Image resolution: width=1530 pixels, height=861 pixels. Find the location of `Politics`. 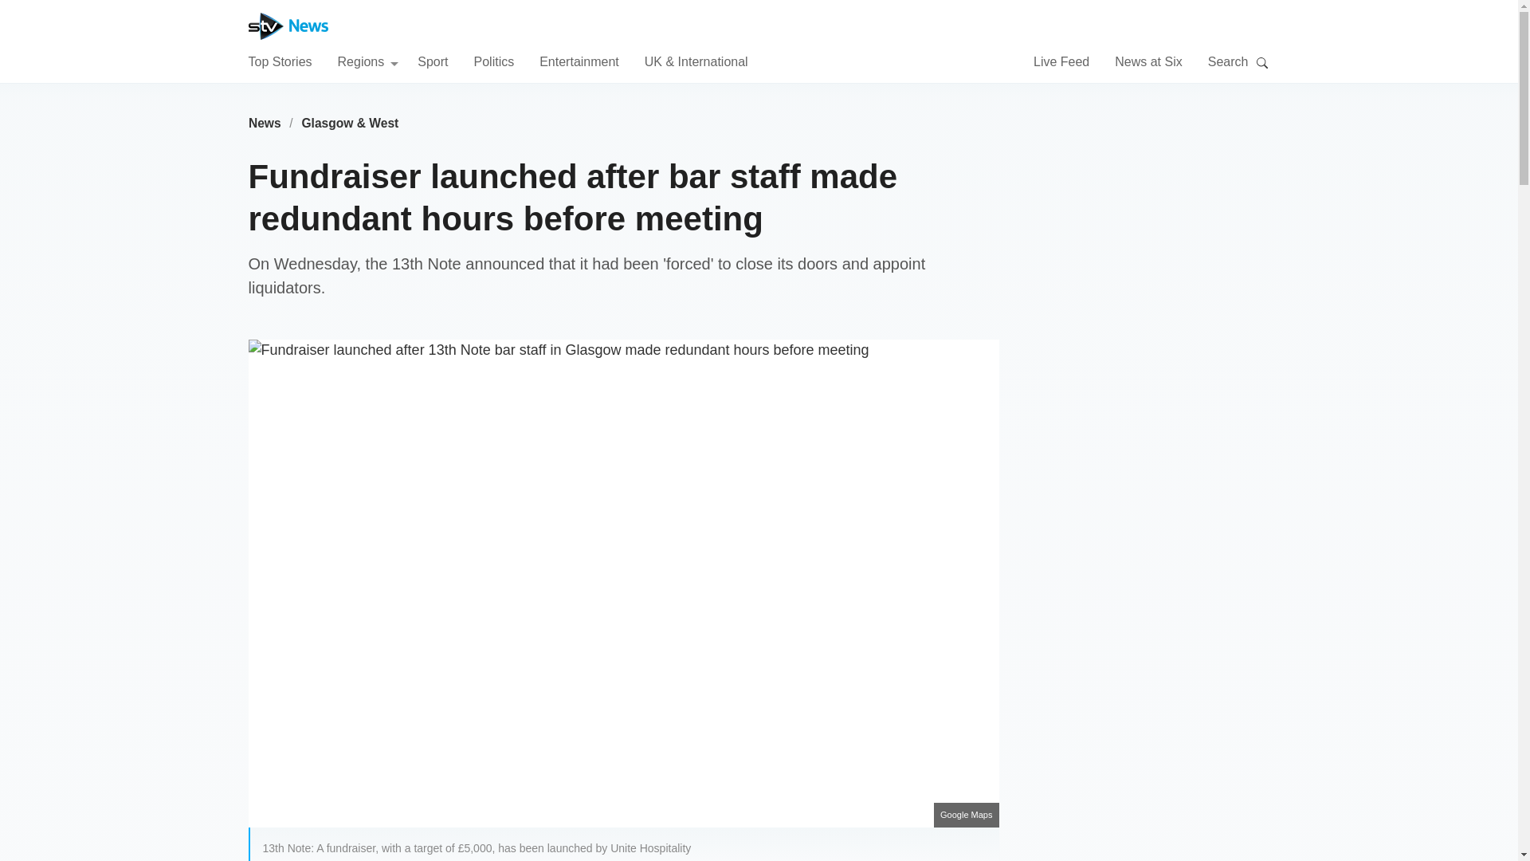

Politics is located at coordinates (493, 61).